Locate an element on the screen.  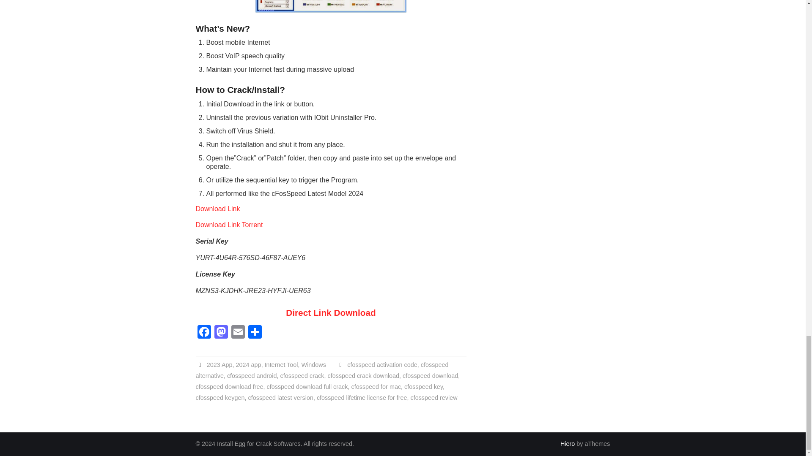
cfosspeed key is located at coordinates (423, 387).